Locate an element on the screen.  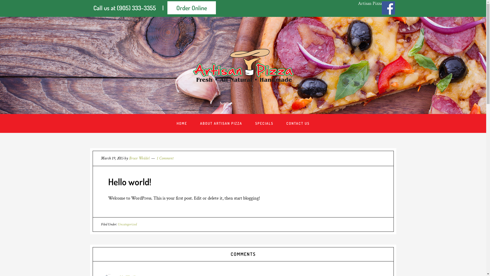
Uncategorized is located at coordinates (127, 224).